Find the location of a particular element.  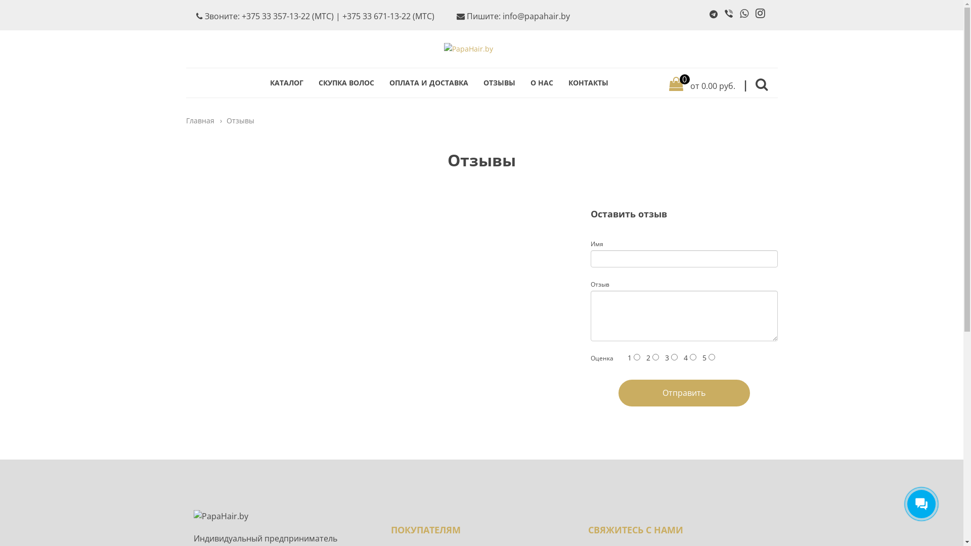

Telegram is located at coordinates (713, 14).